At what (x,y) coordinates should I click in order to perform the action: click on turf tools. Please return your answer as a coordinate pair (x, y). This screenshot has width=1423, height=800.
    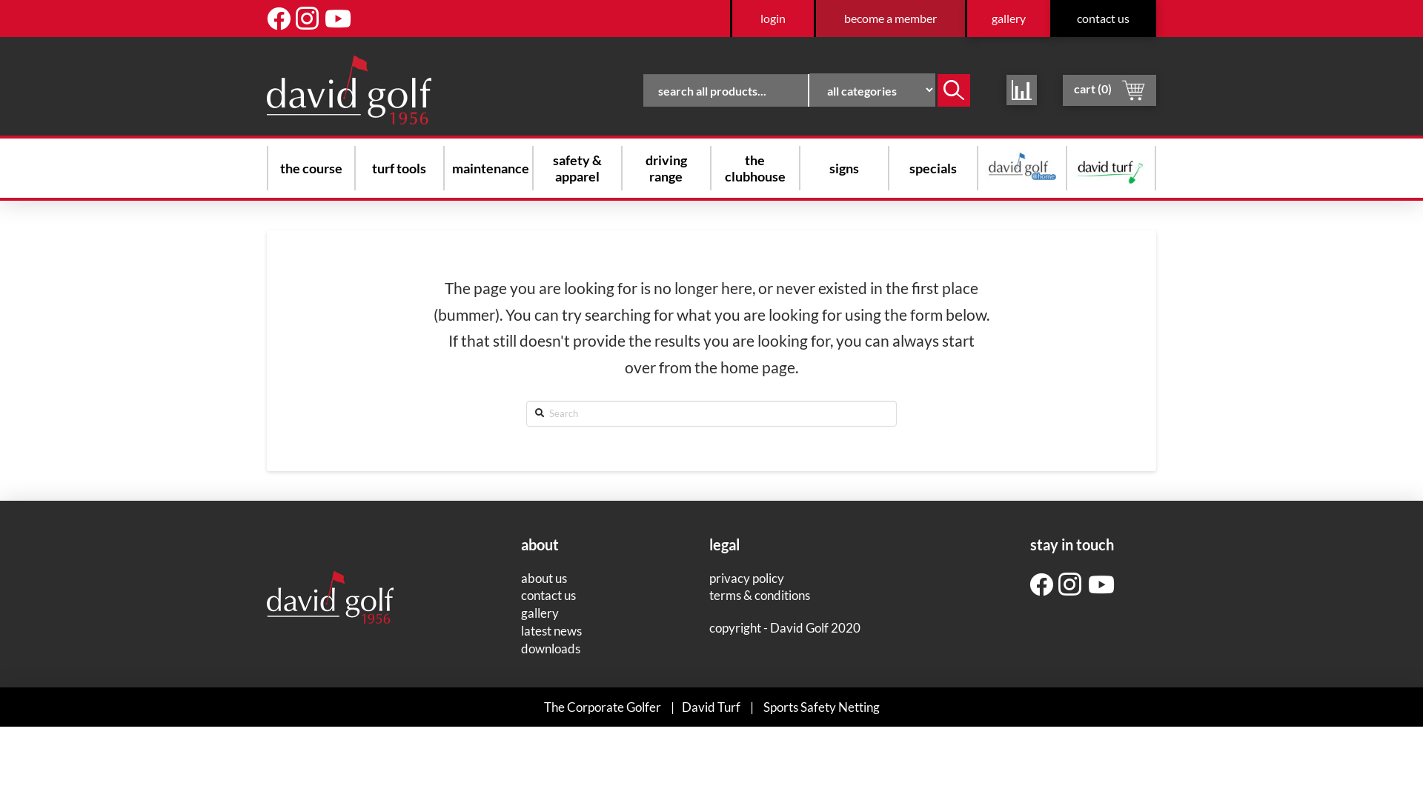
    Looking at the image, I should click on (399, 168).